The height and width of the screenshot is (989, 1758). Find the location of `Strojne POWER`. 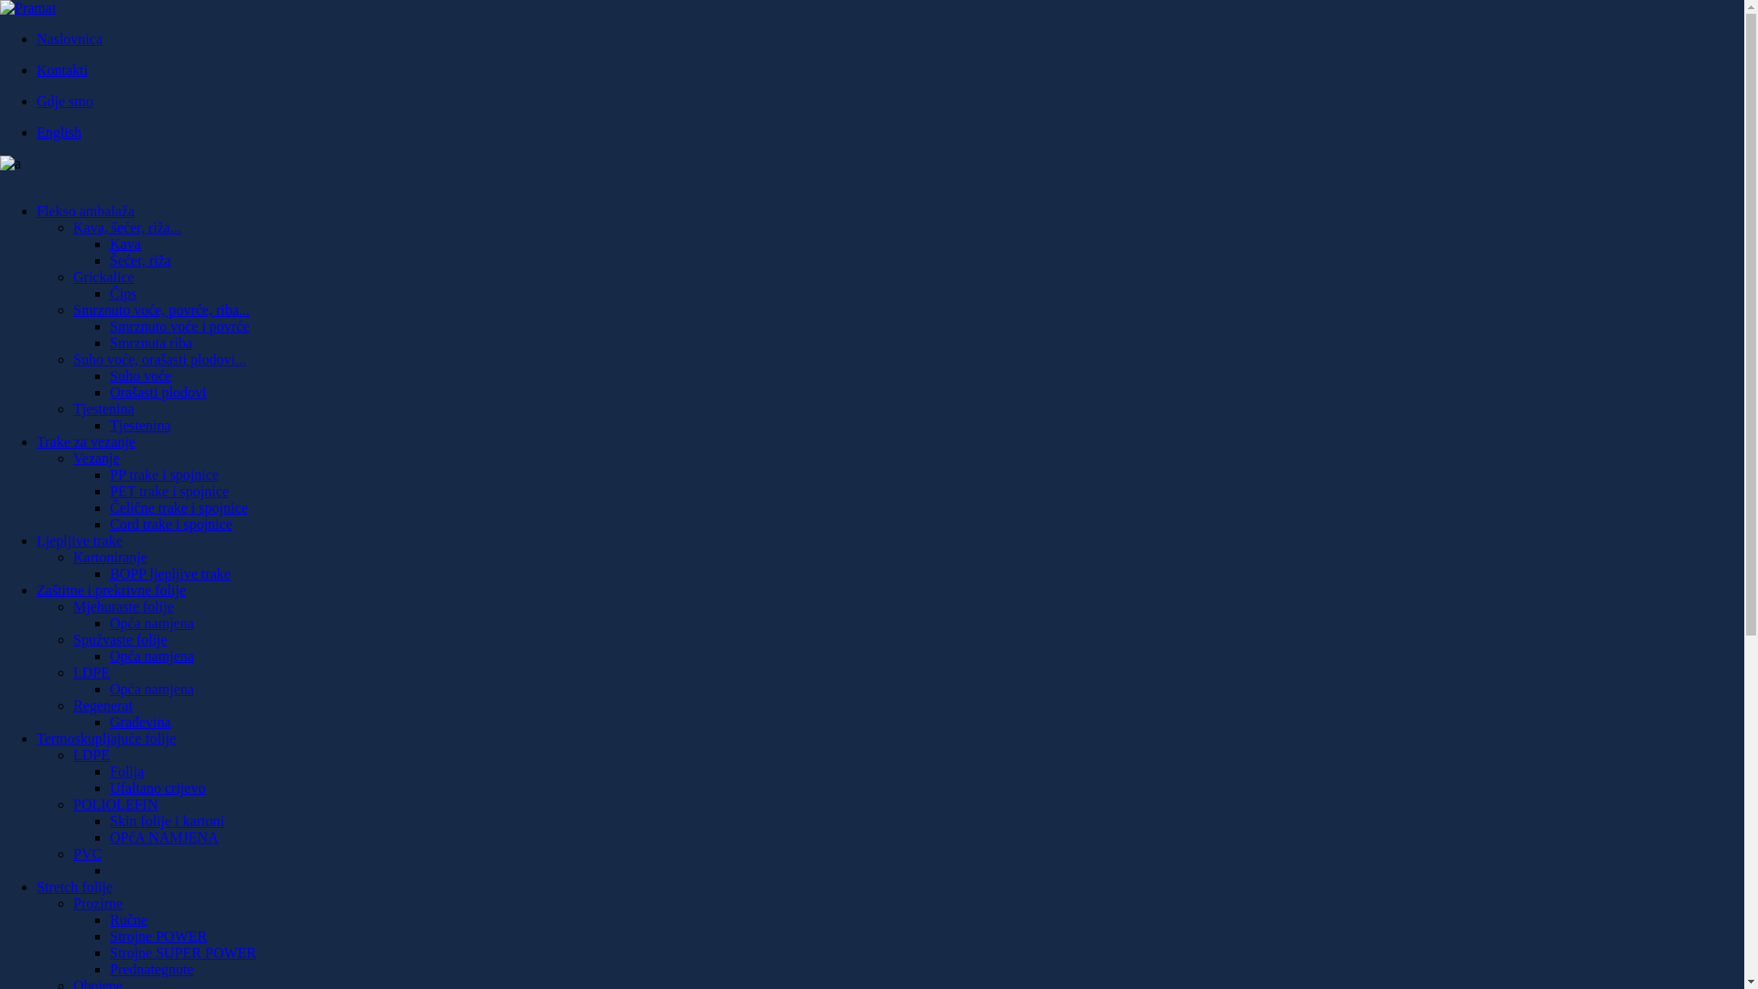

Strojne POWER is located at coordinates (158, 936).